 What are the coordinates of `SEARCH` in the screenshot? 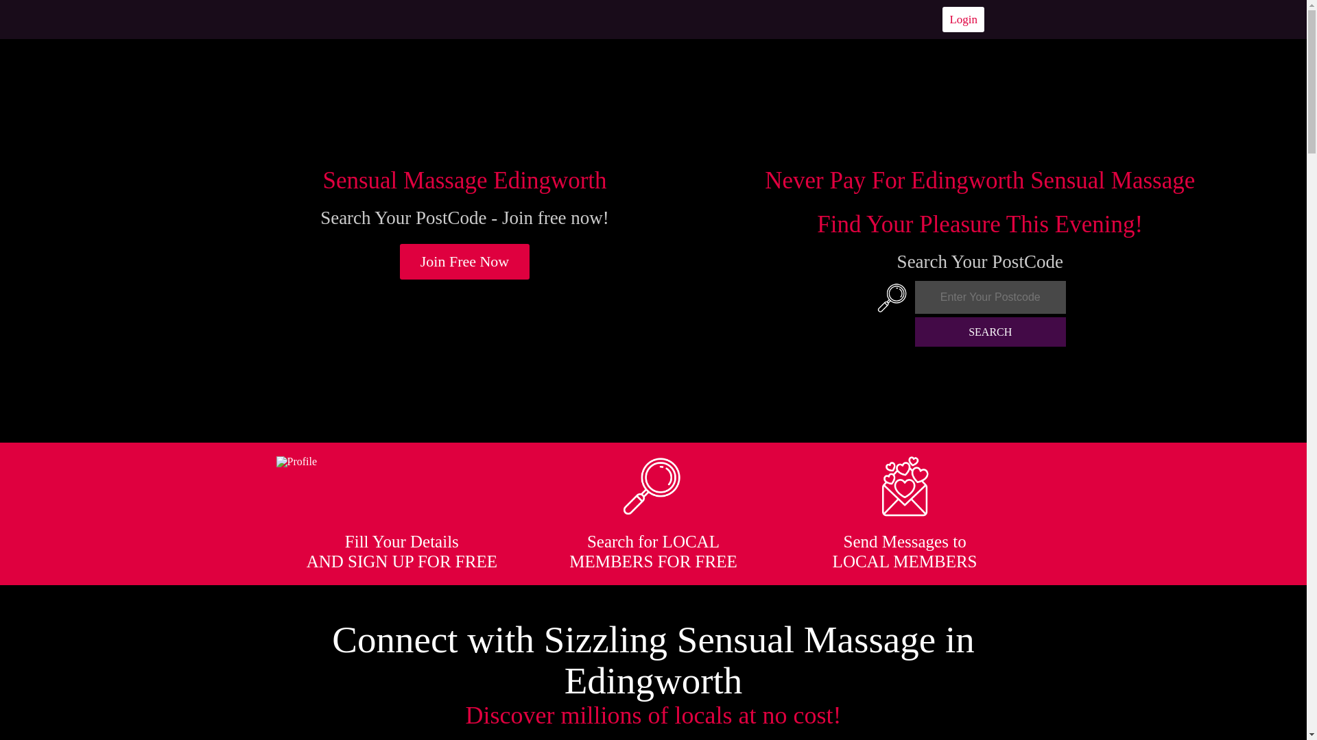 It's located at (990, 332).